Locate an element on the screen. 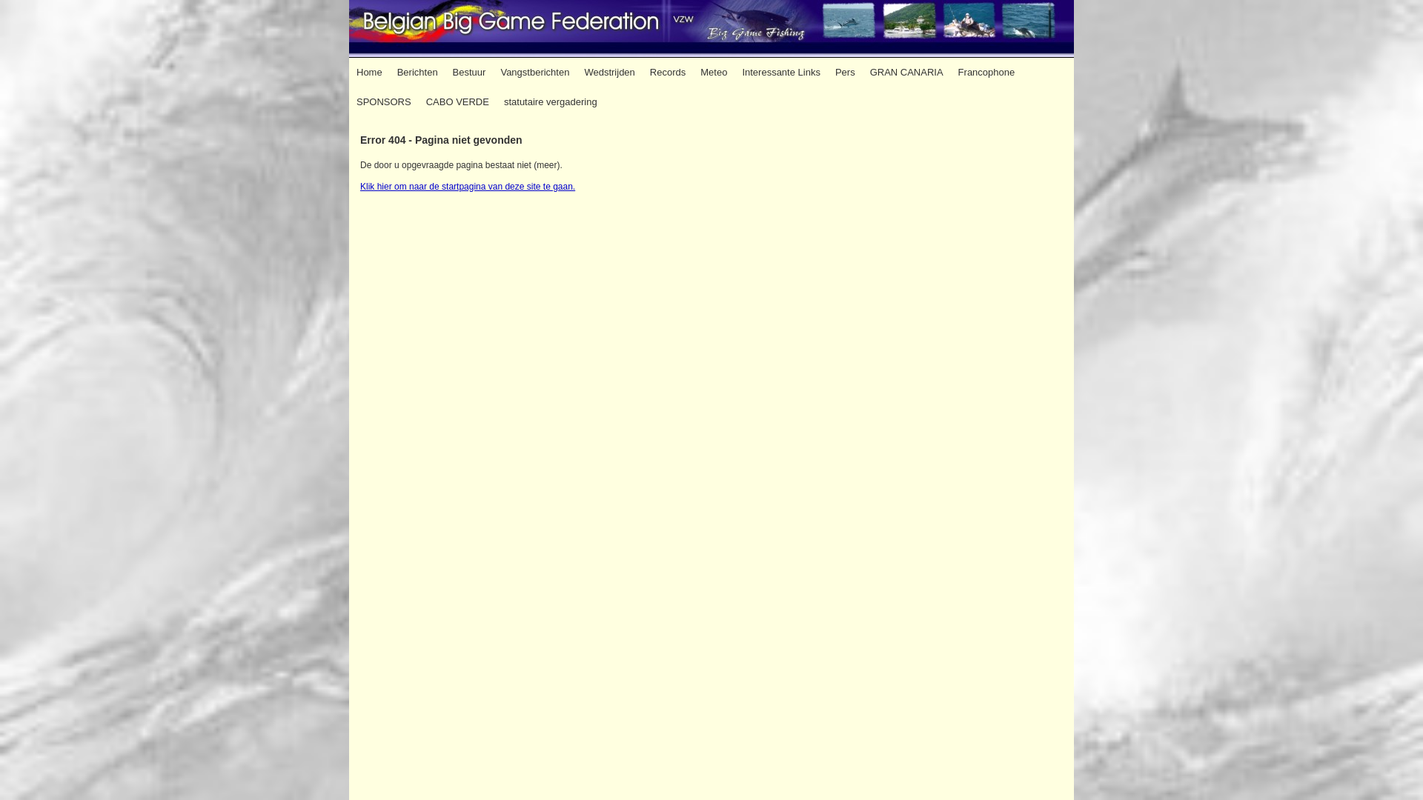 The height and width of the screenshot is (800, 1423). Home is located at coordinates (369, 73).